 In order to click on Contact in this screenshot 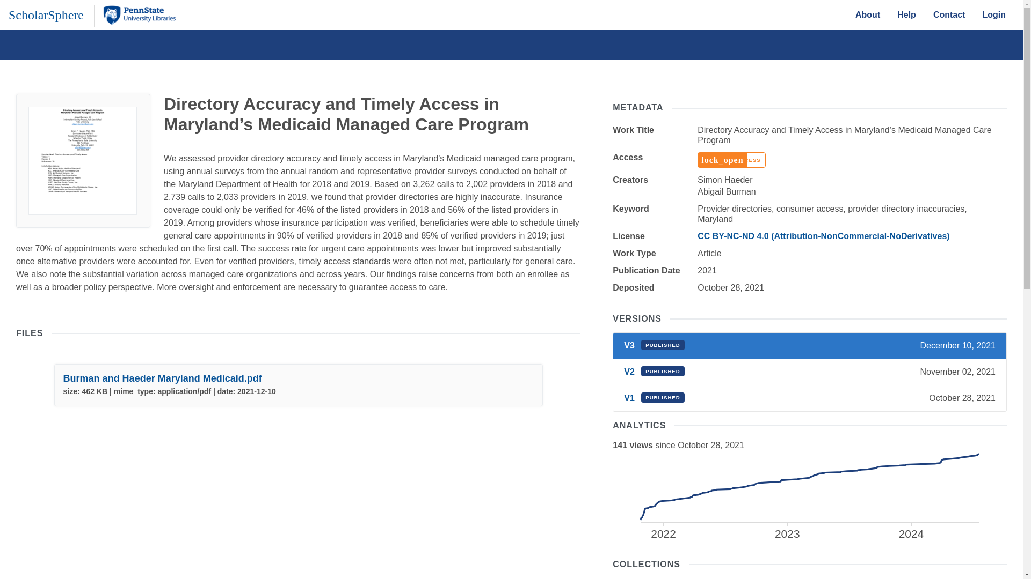, I will do `click(654, 372)`.